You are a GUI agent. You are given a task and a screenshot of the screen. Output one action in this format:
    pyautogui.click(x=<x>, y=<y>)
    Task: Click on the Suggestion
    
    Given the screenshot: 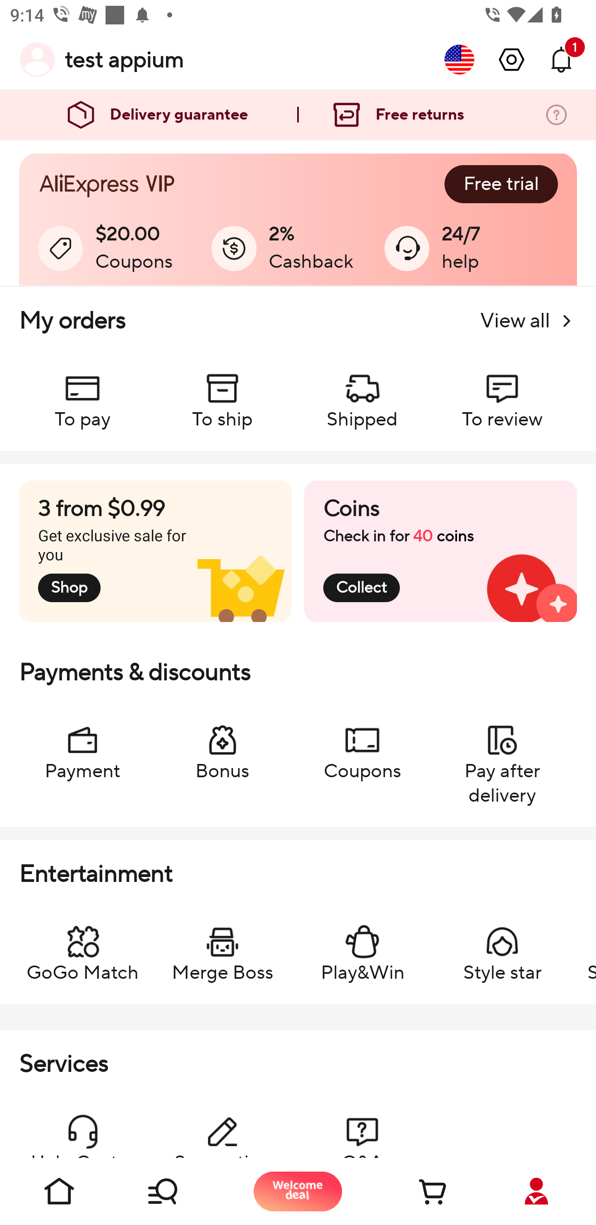 What is the action you would take?
    pyautogui.click(x=223, y=1128)
    